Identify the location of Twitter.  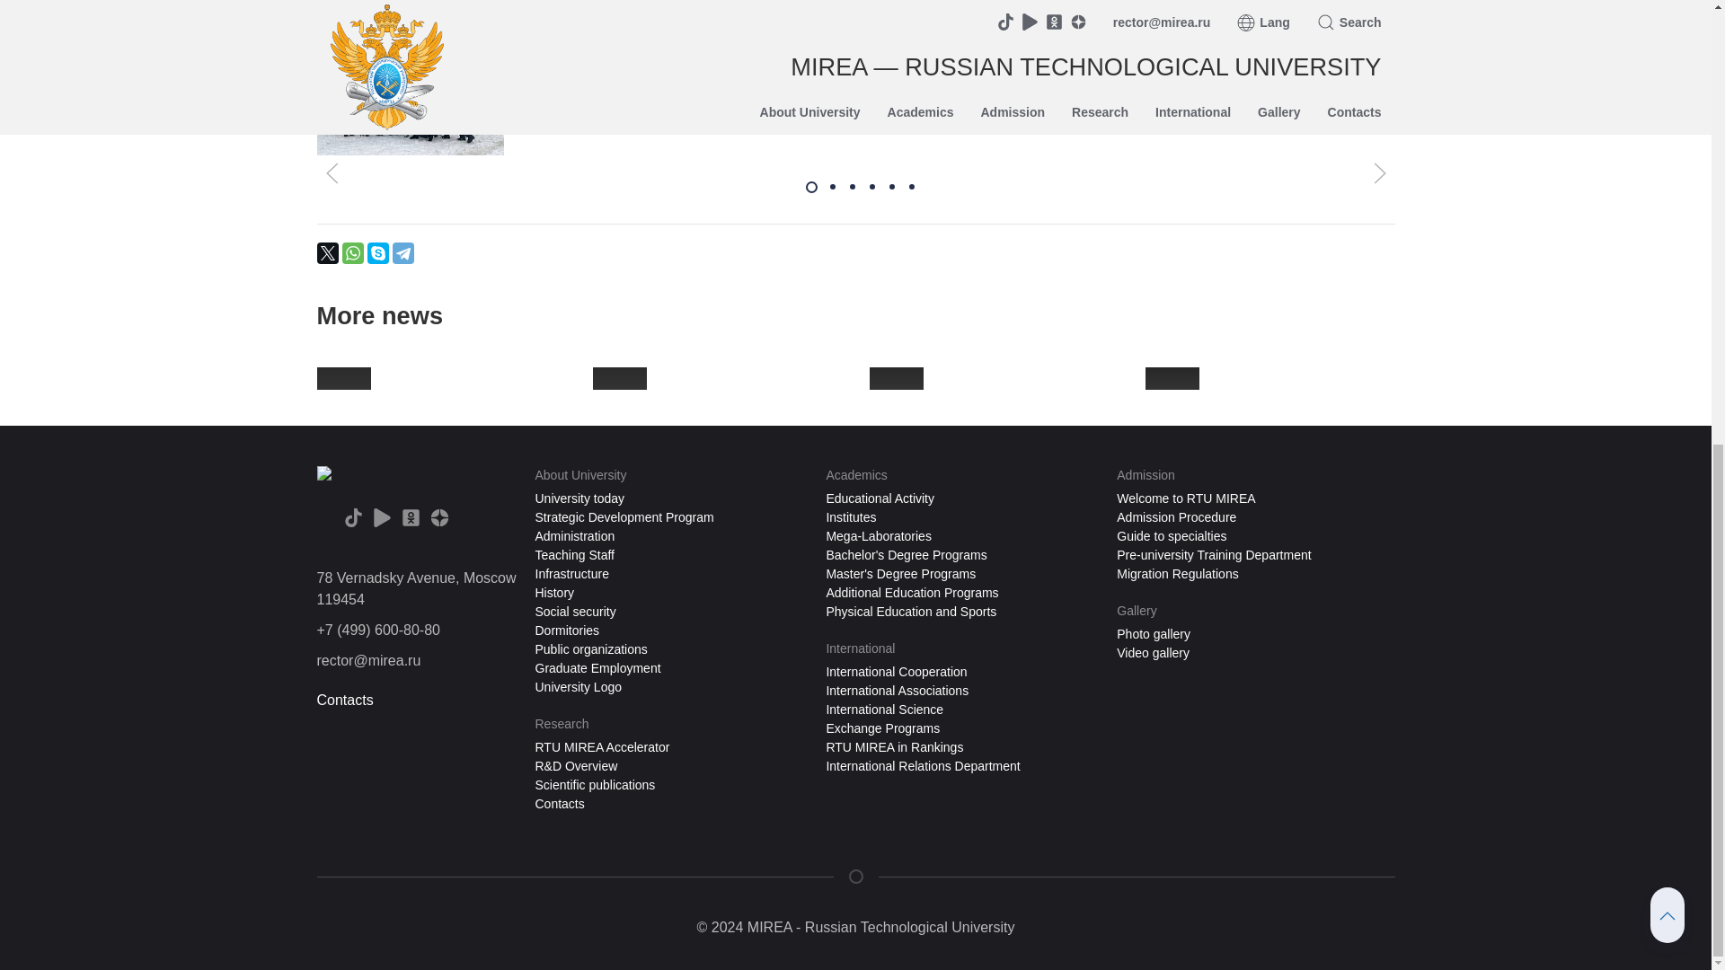
(327, 253).